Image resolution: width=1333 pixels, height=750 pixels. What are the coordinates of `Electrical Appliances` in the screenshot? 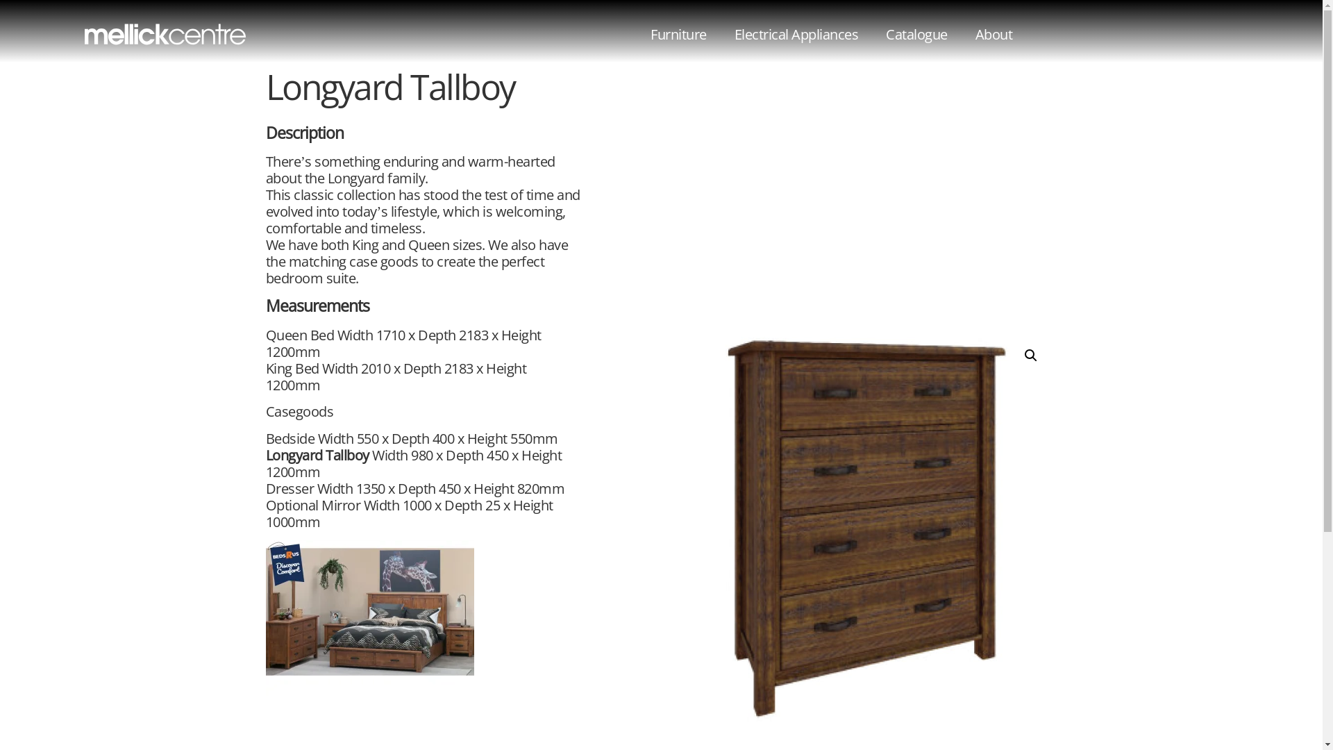 It's located at (797, 35).